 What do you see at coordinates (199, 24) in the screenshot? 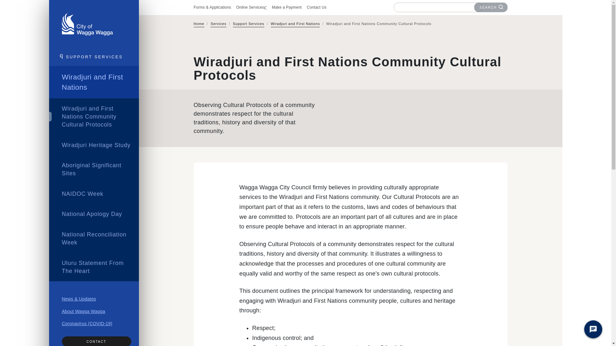
I see `Home` at bounding box center [199, 24].